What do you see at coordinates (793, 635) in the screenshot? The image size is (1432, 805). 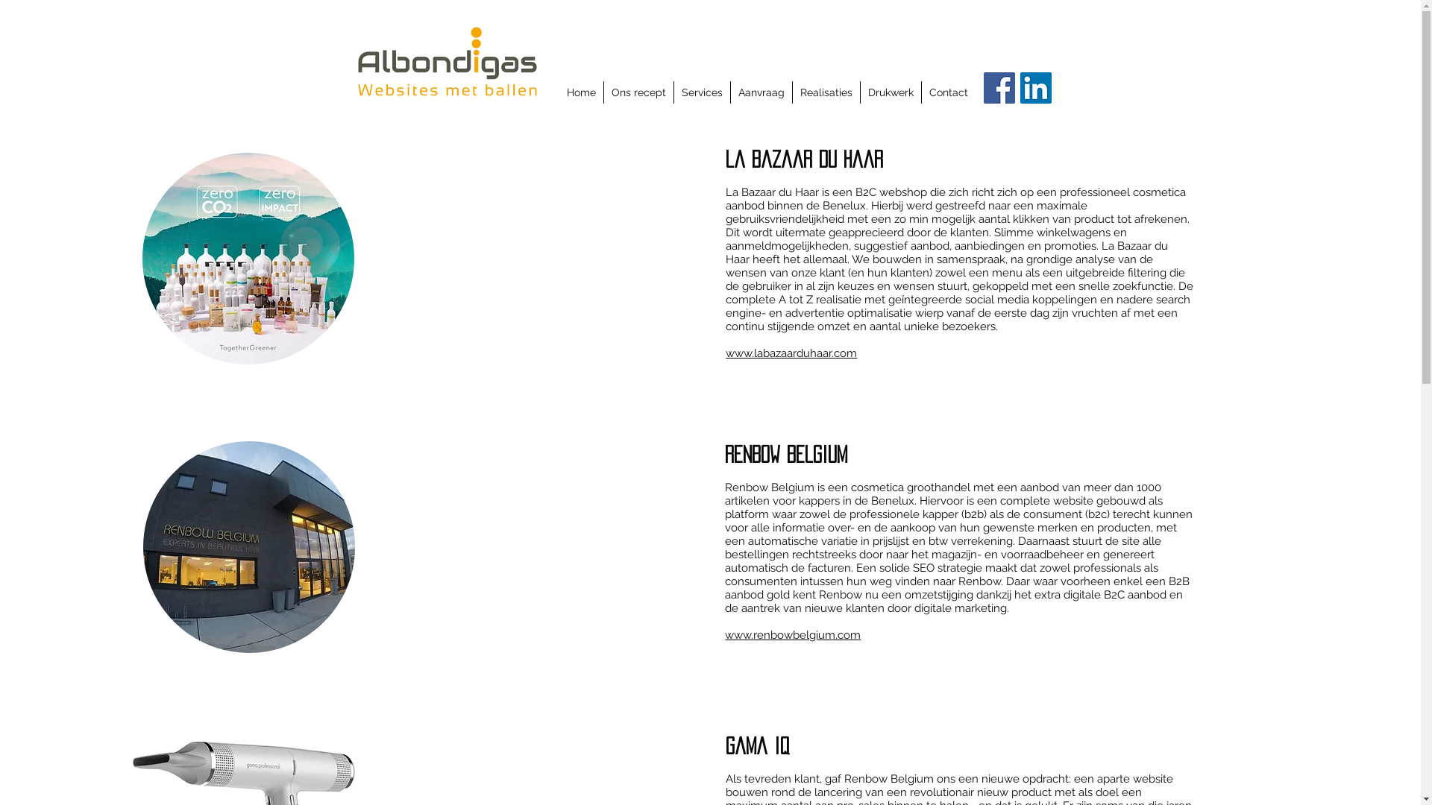 I see `www.renbowbelgium.com` at bounding box center [793, 635].